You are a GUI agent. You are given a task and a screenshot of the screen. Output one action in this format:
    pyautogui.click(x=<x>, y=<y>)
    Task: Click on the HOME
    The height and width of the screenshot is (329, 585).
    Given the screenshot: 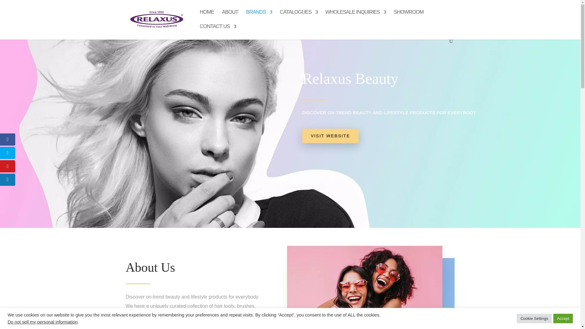 What is the action you would take?
    pyautogui.click(x=207, y=17)
    